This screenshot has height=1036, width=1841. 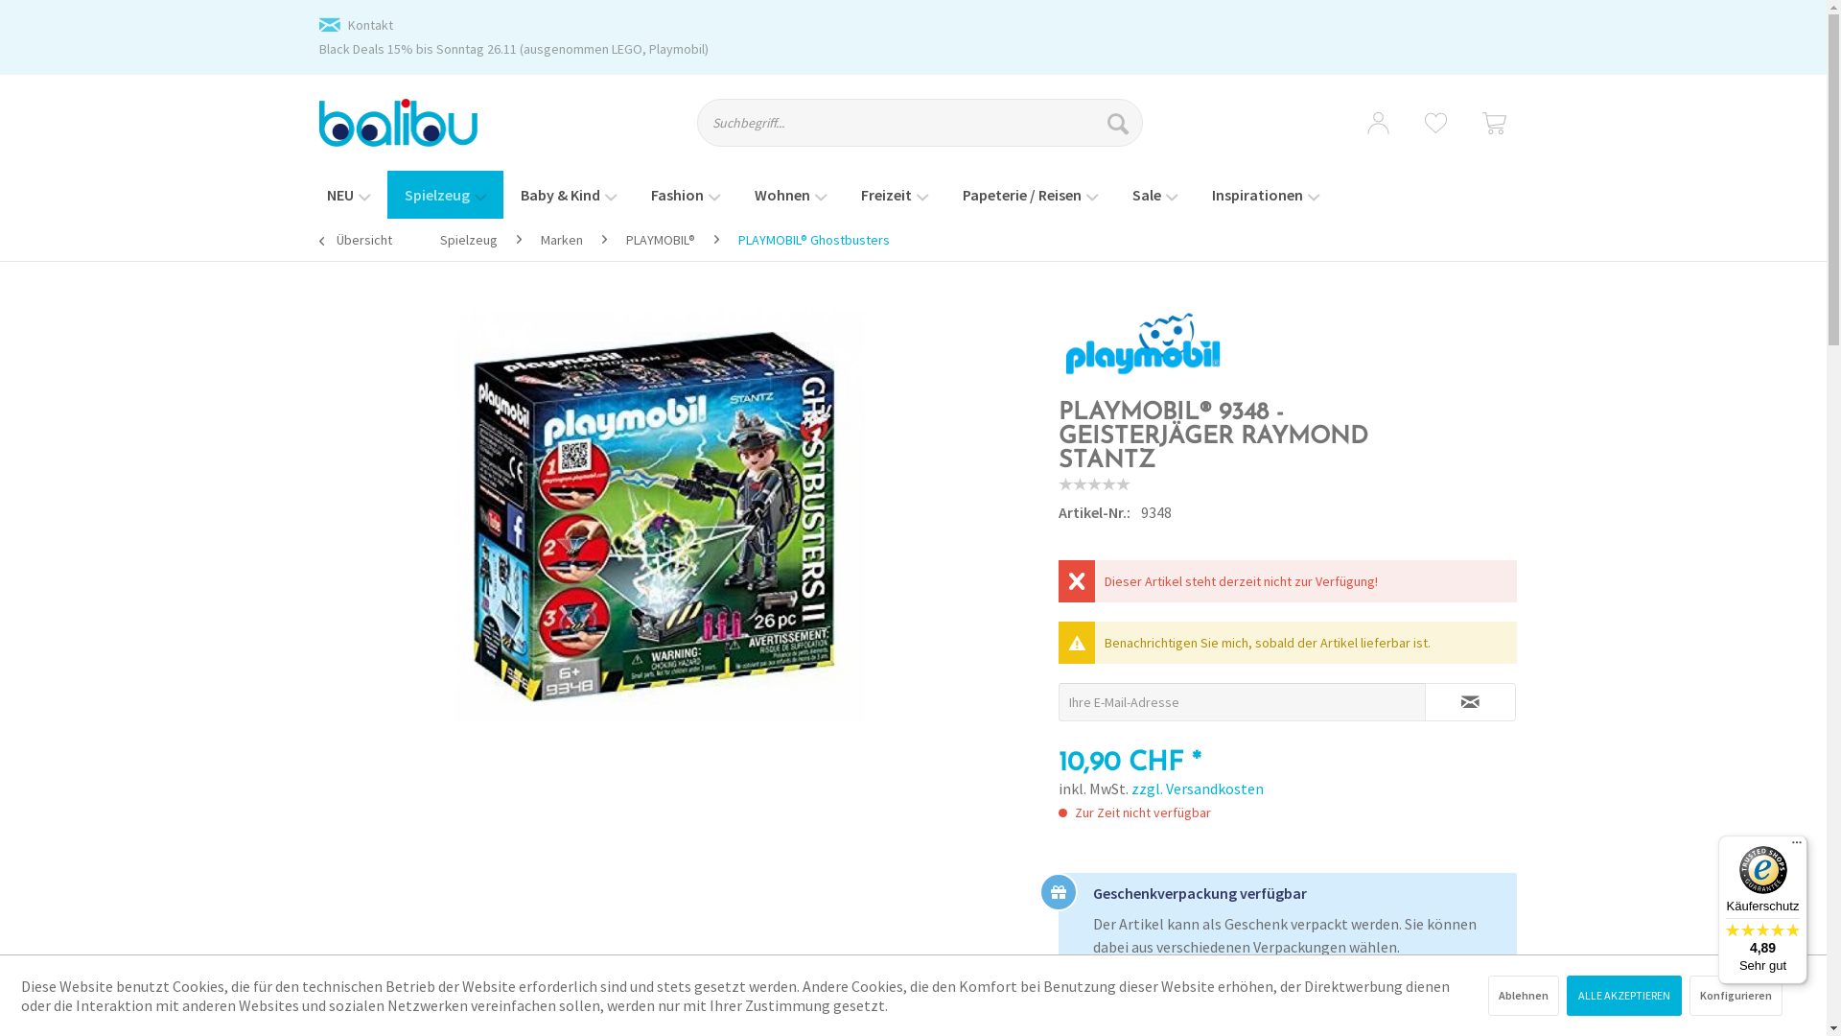 I want to click on Sale, so click(x=1154, y=195).